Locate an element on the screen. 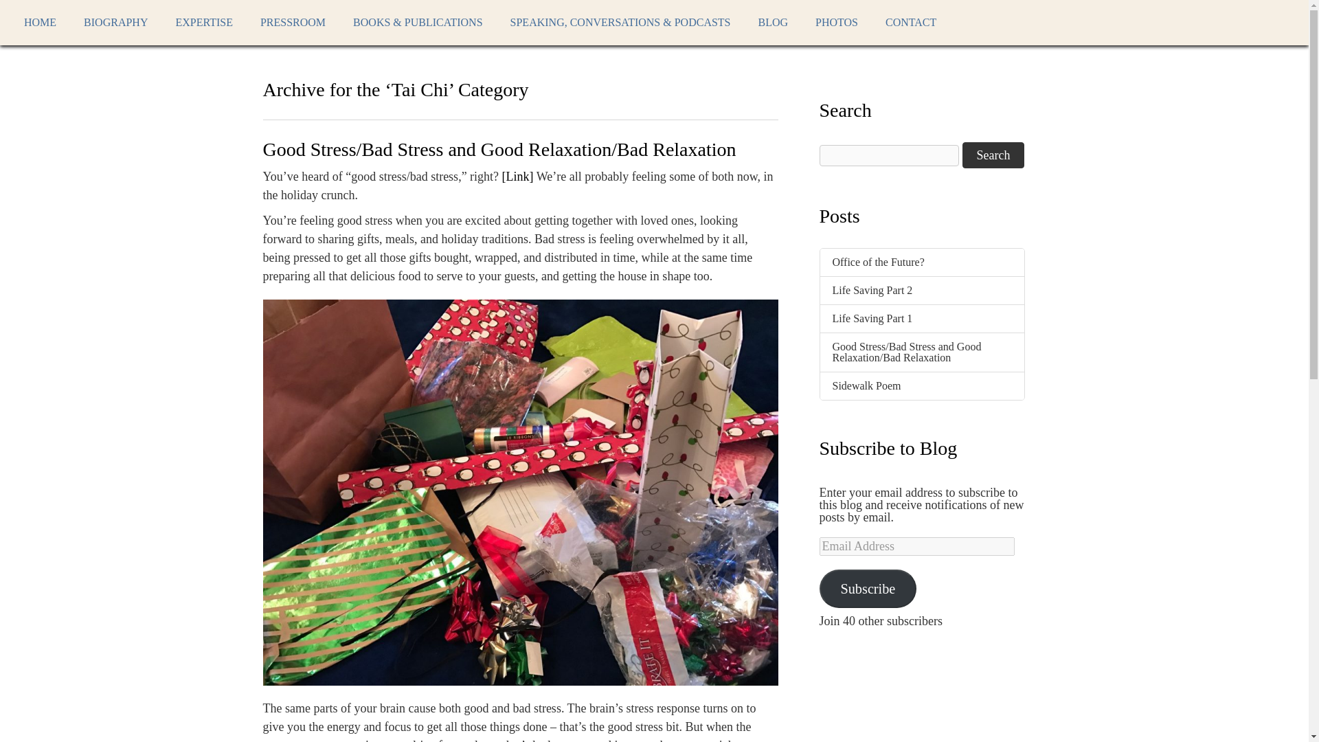  Expertise is located at coordinates (203, 22).